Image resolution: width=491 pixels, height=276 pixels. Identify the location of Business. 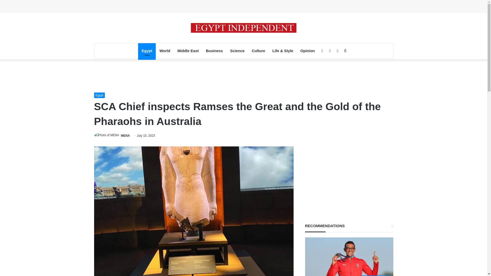
(214, 51).